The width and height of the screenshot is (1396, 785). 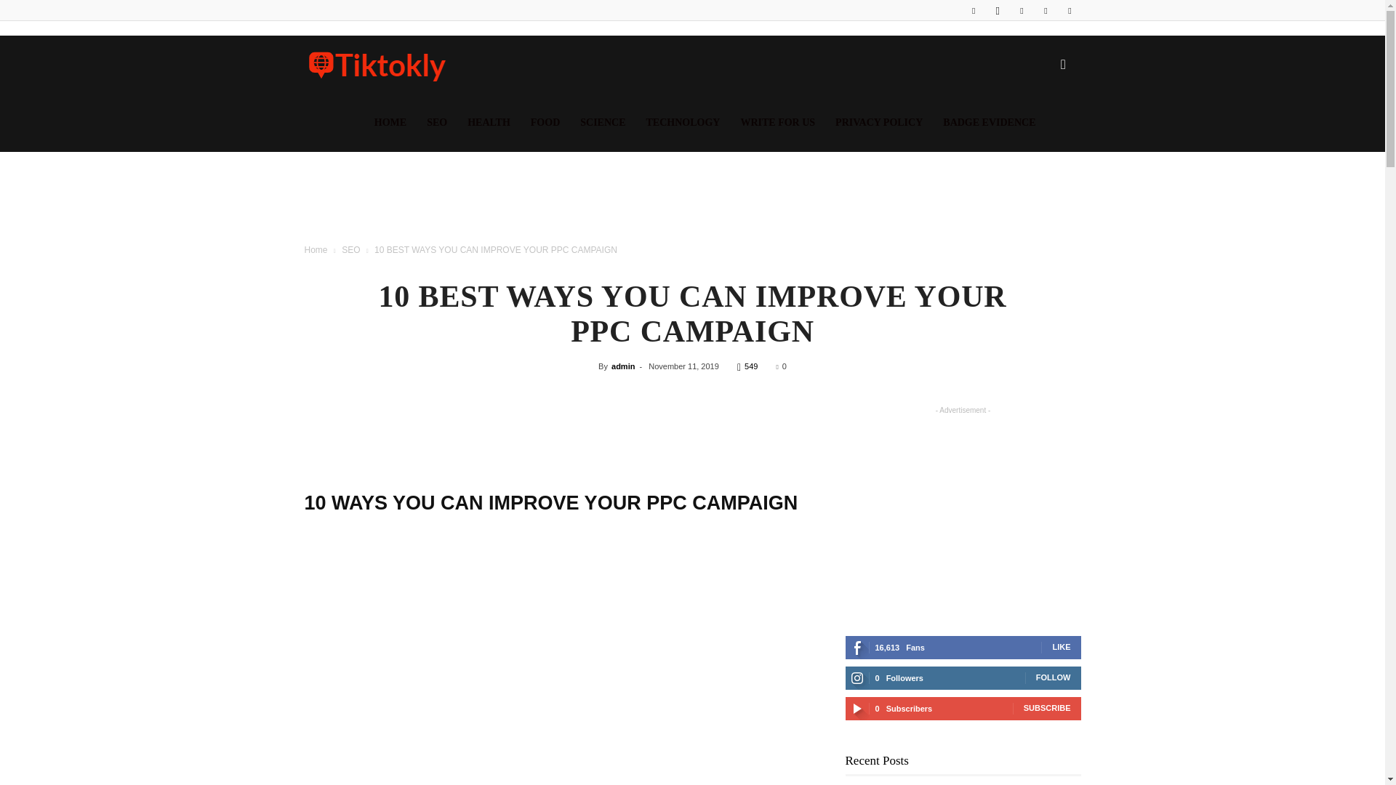 I want to click on View all posts in SEO, so click(x=350, y=250).